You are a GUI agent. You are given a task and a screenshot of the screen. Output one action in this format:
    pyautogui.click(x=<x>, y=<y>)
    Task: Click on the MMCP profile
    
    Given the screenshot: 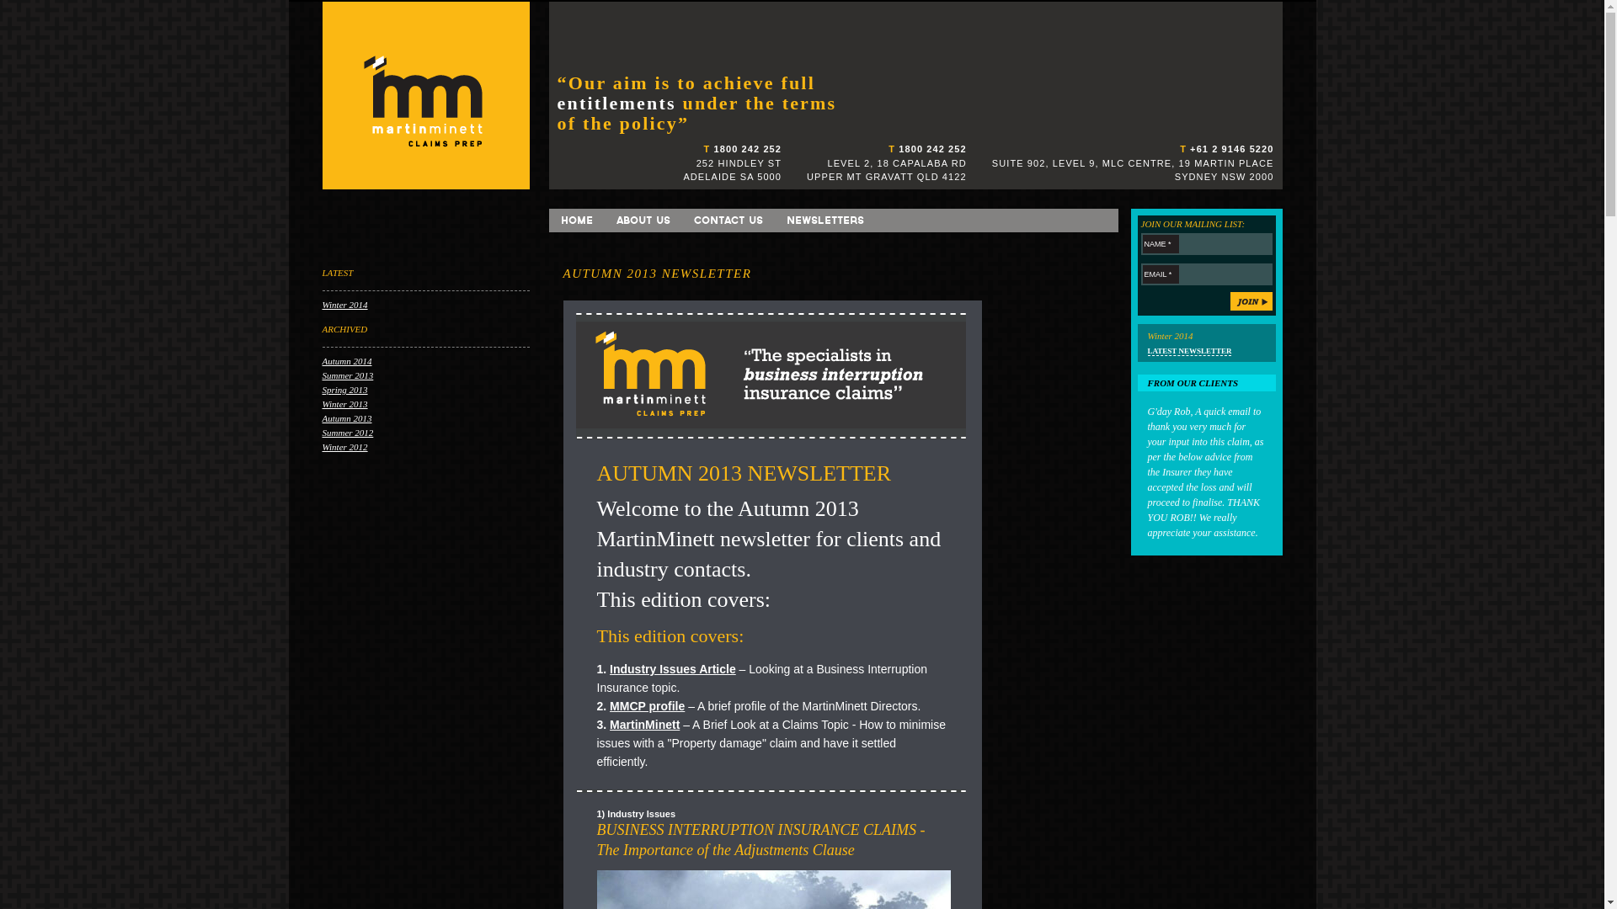 What is the action you would take?
    pyautogui.click(x=647, y=706)
    